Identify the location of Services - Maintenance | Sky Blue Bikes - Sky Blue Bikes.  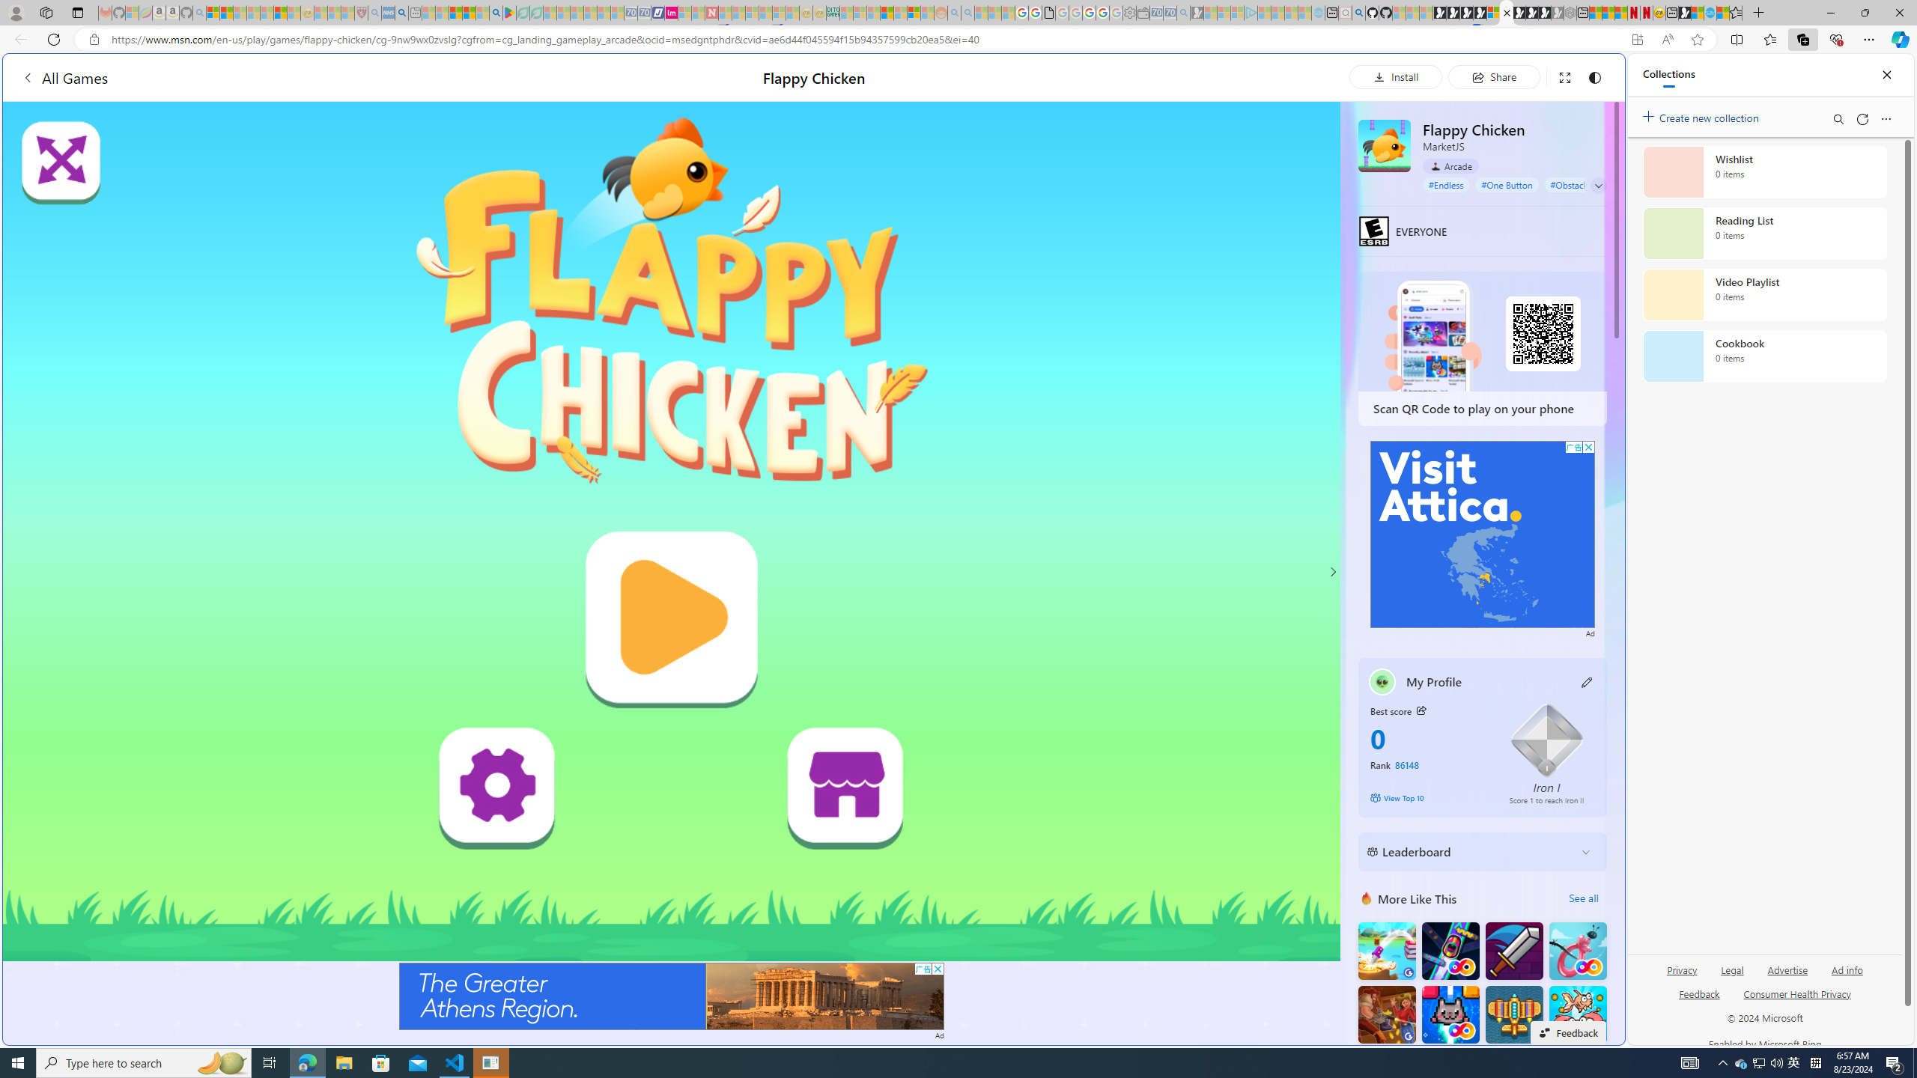
(1710, 13).